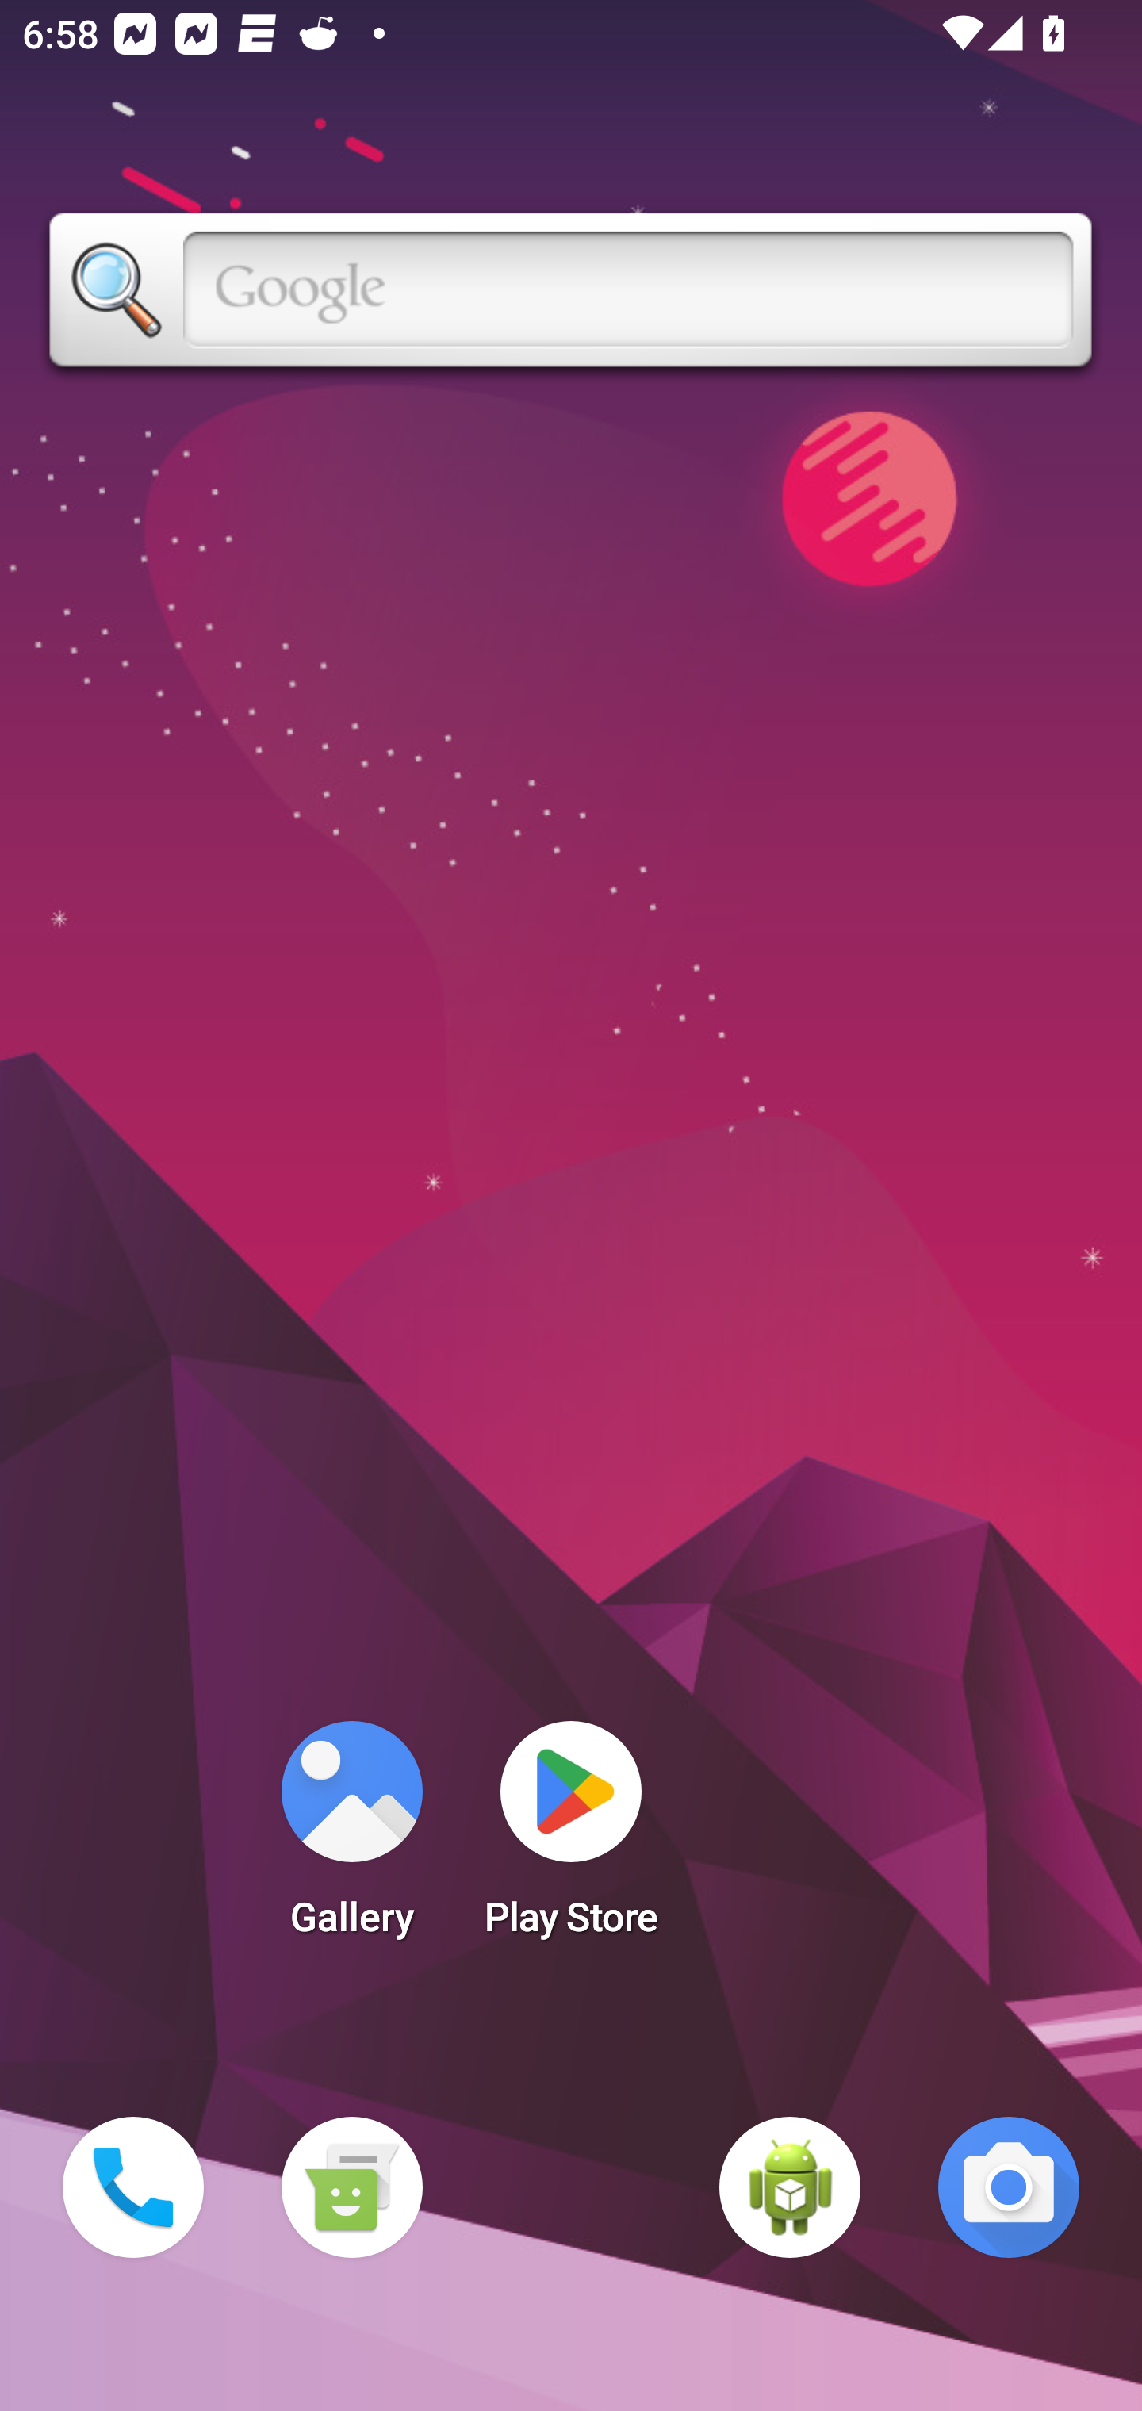 Image resolution: width=1142 pixels, height=2411 pixels. I want to click on Camera, so click(1009, 2187).